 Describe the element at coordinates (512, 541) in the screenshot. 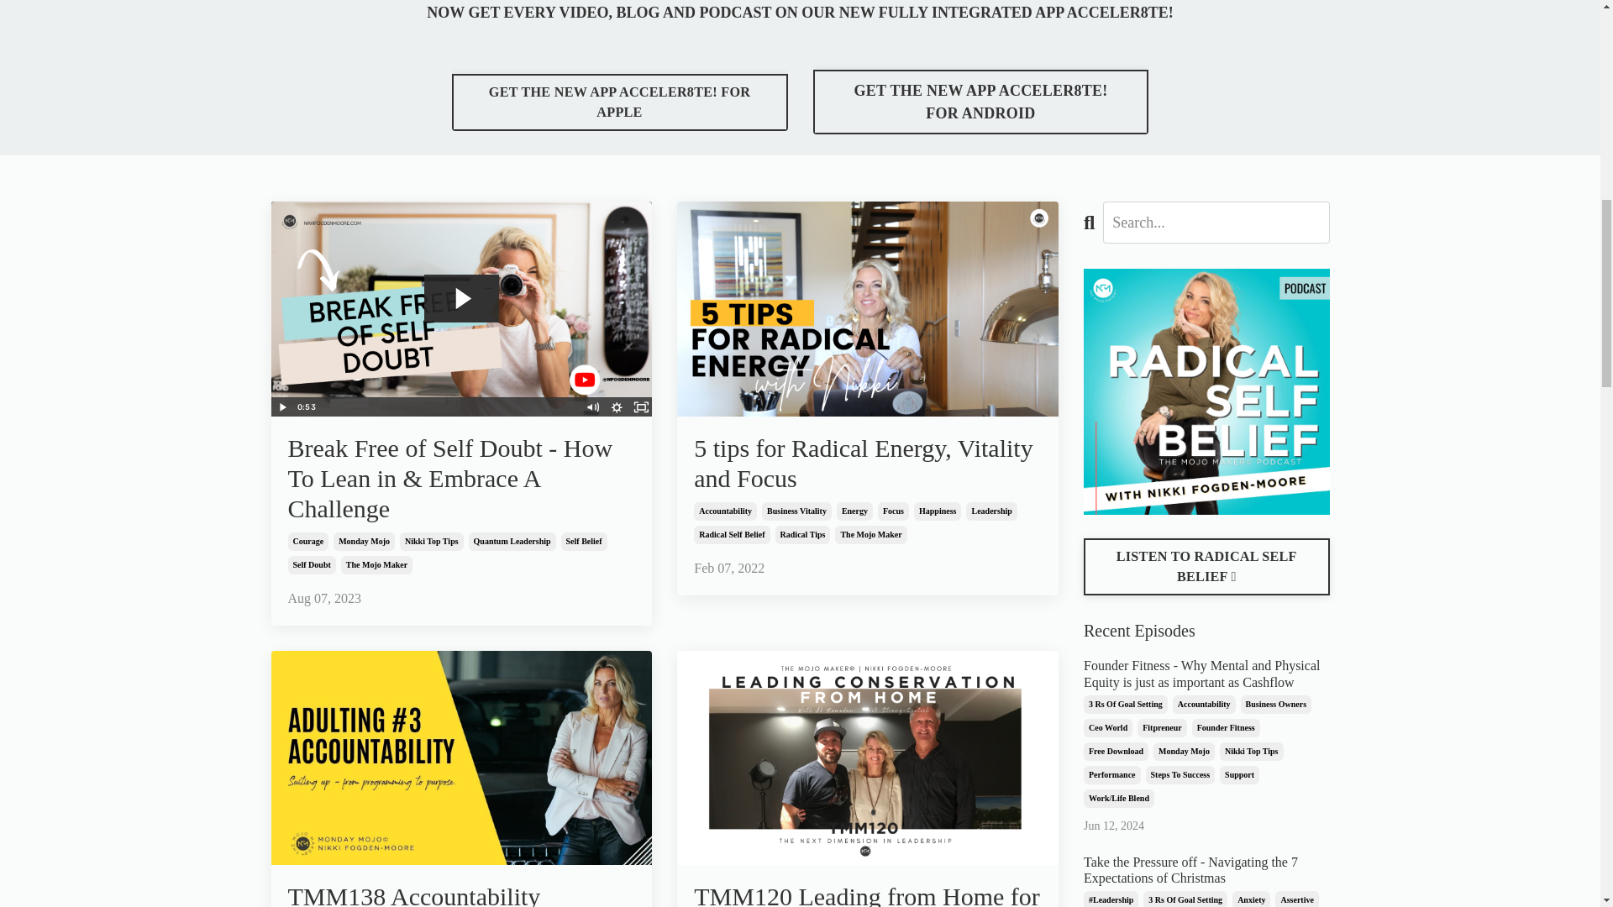

I see `Quantum Leadership` at that location.